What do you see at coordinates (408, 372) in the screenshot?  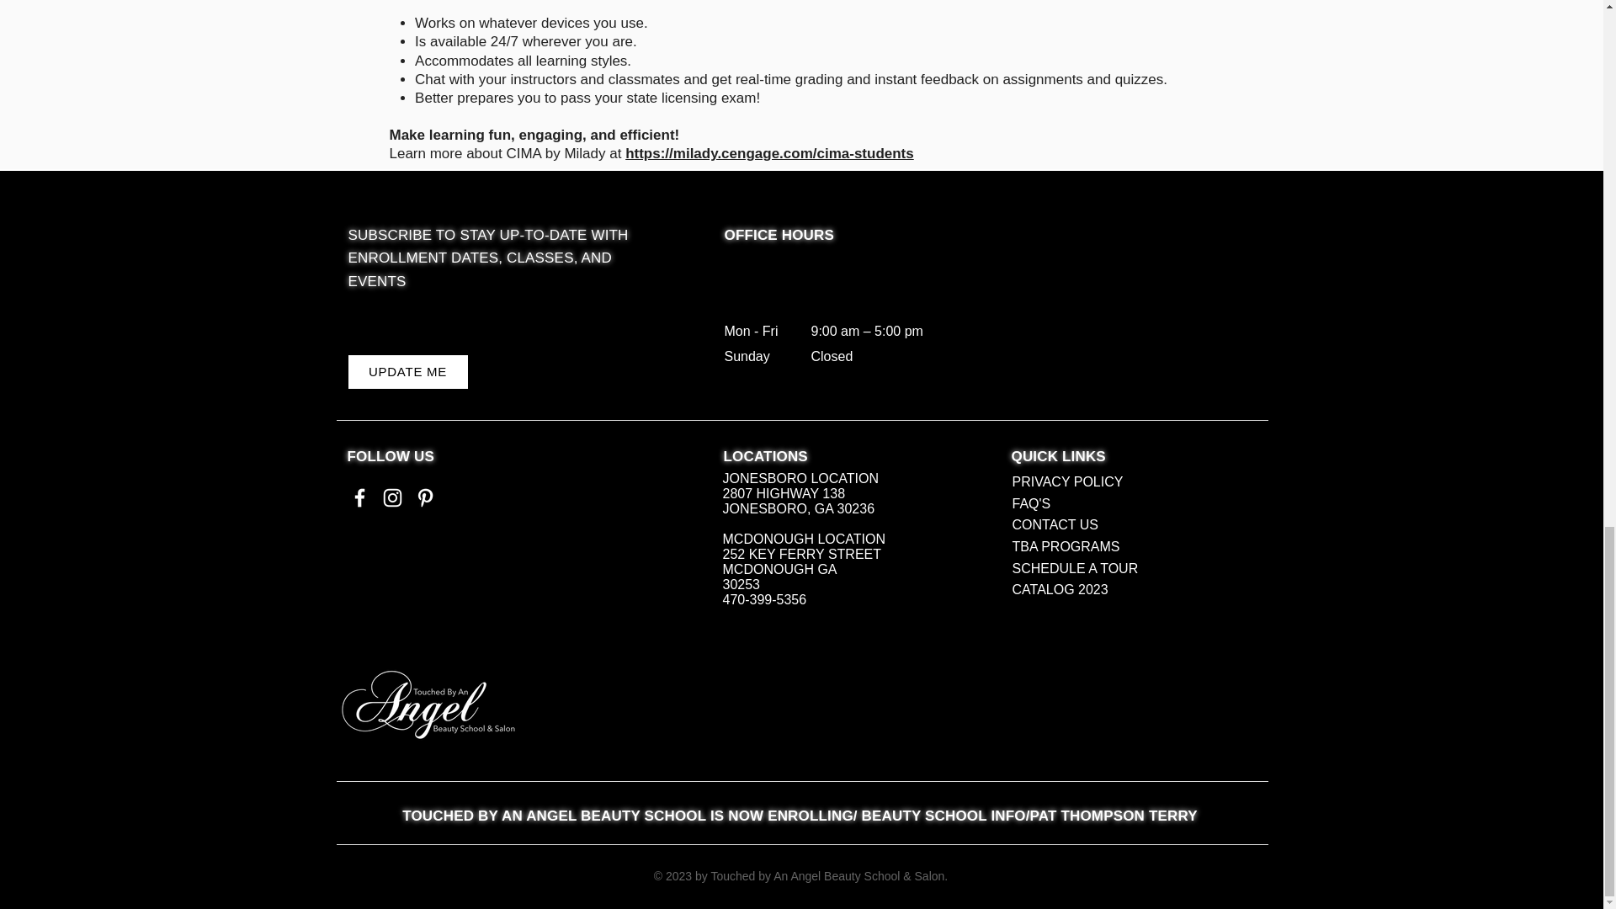 I see `UPDATE ME` at bounding box center [408, 372].